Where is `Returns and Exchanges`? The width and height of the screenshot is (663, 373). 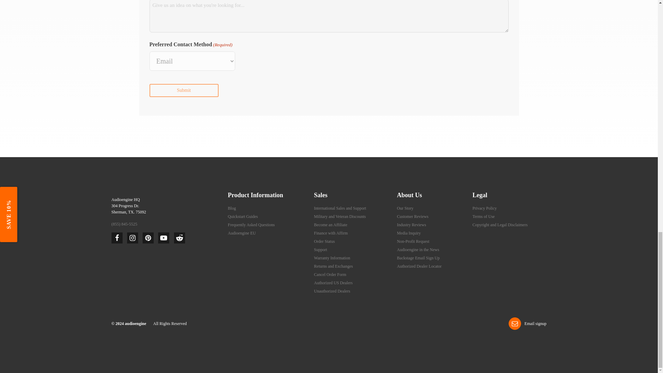
Returns and Exchanges is located at coordinates (333, 266).